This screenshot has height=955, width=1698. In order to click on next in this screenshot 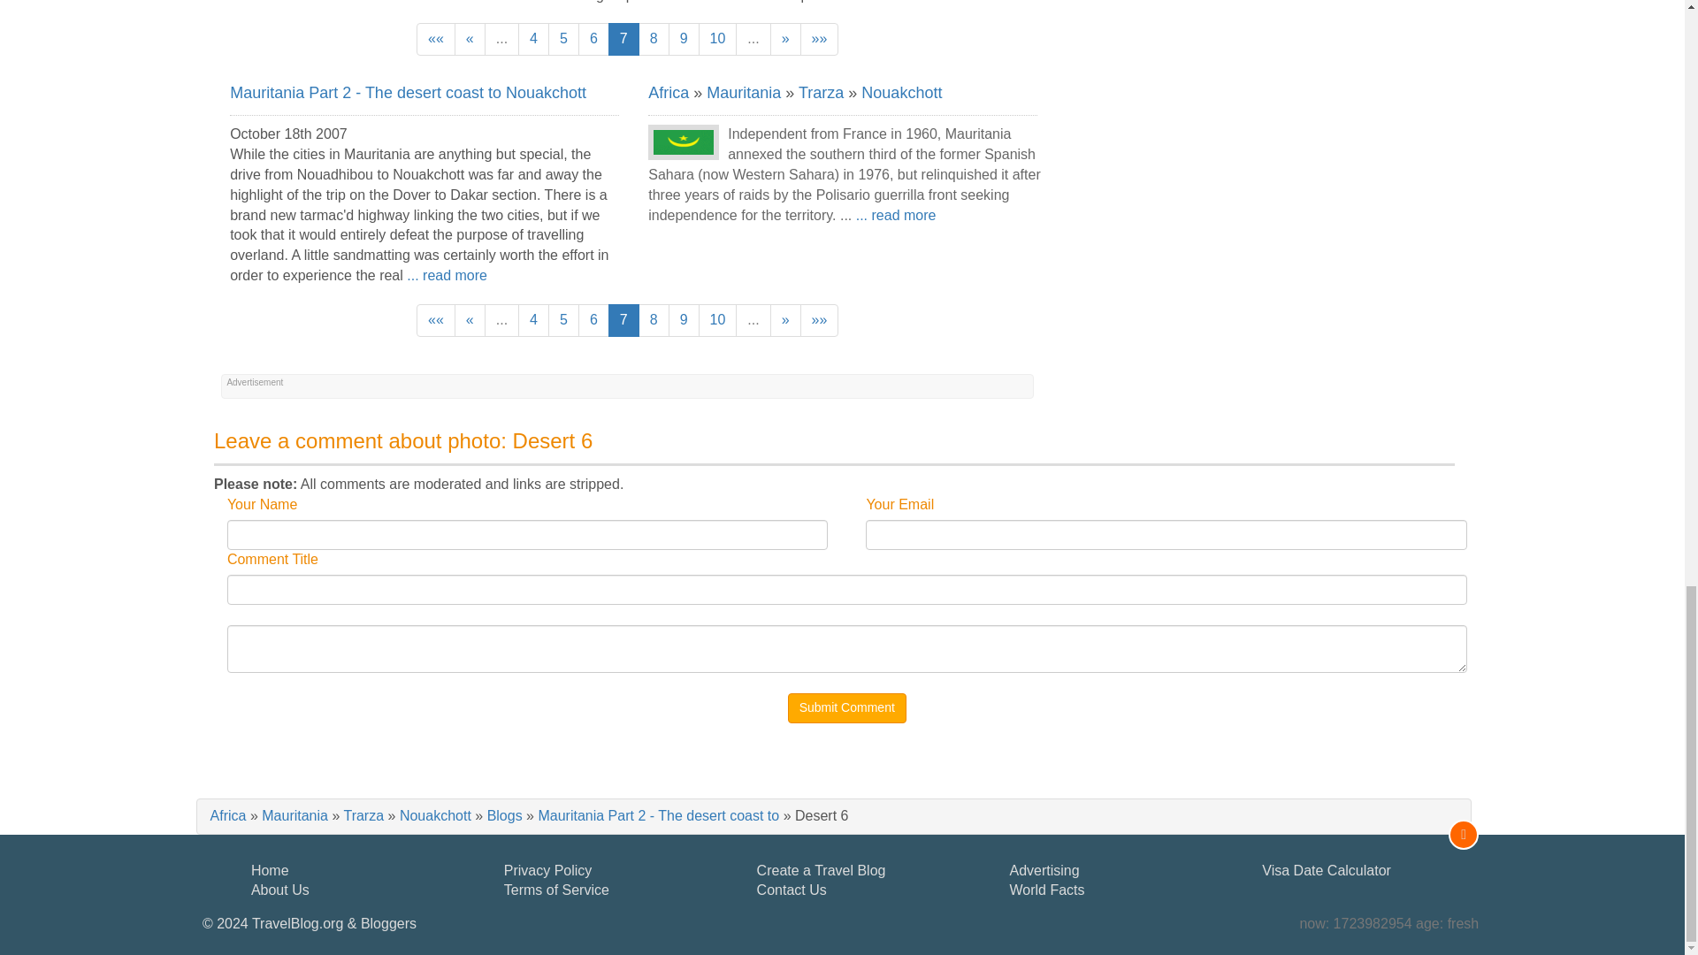, I will do `click(785, 39)`.